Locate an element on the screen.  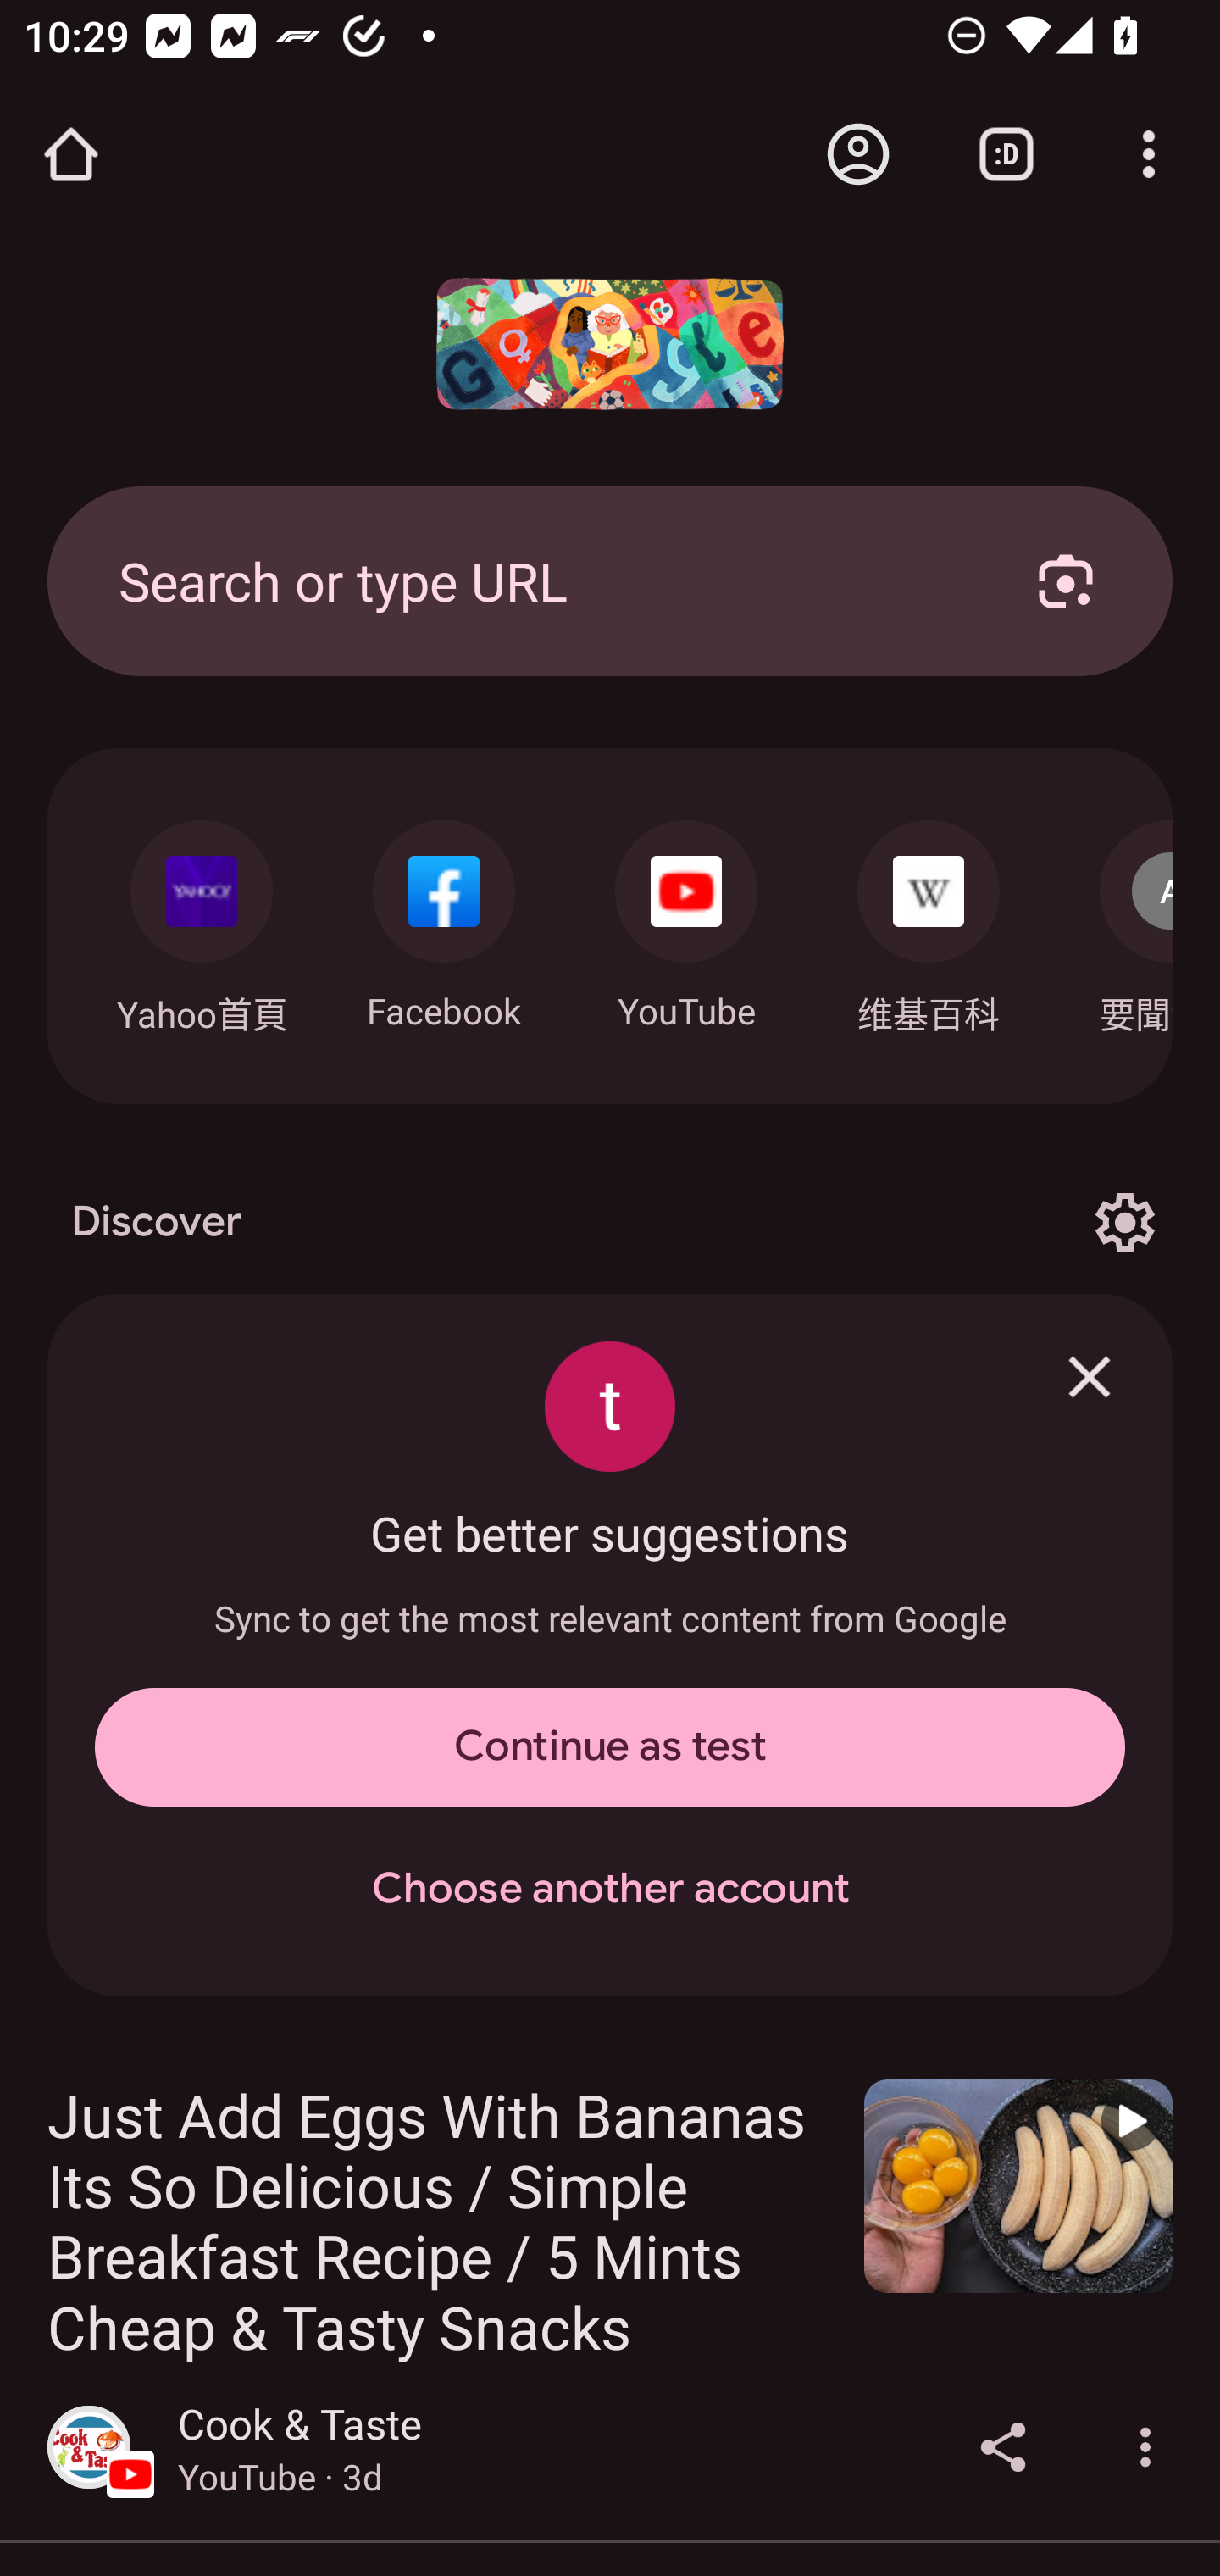
Navigate: Yahoo首頁: hk.mobi.yahoo.com Yahoo首頁 is located at coordinates (201, 919).